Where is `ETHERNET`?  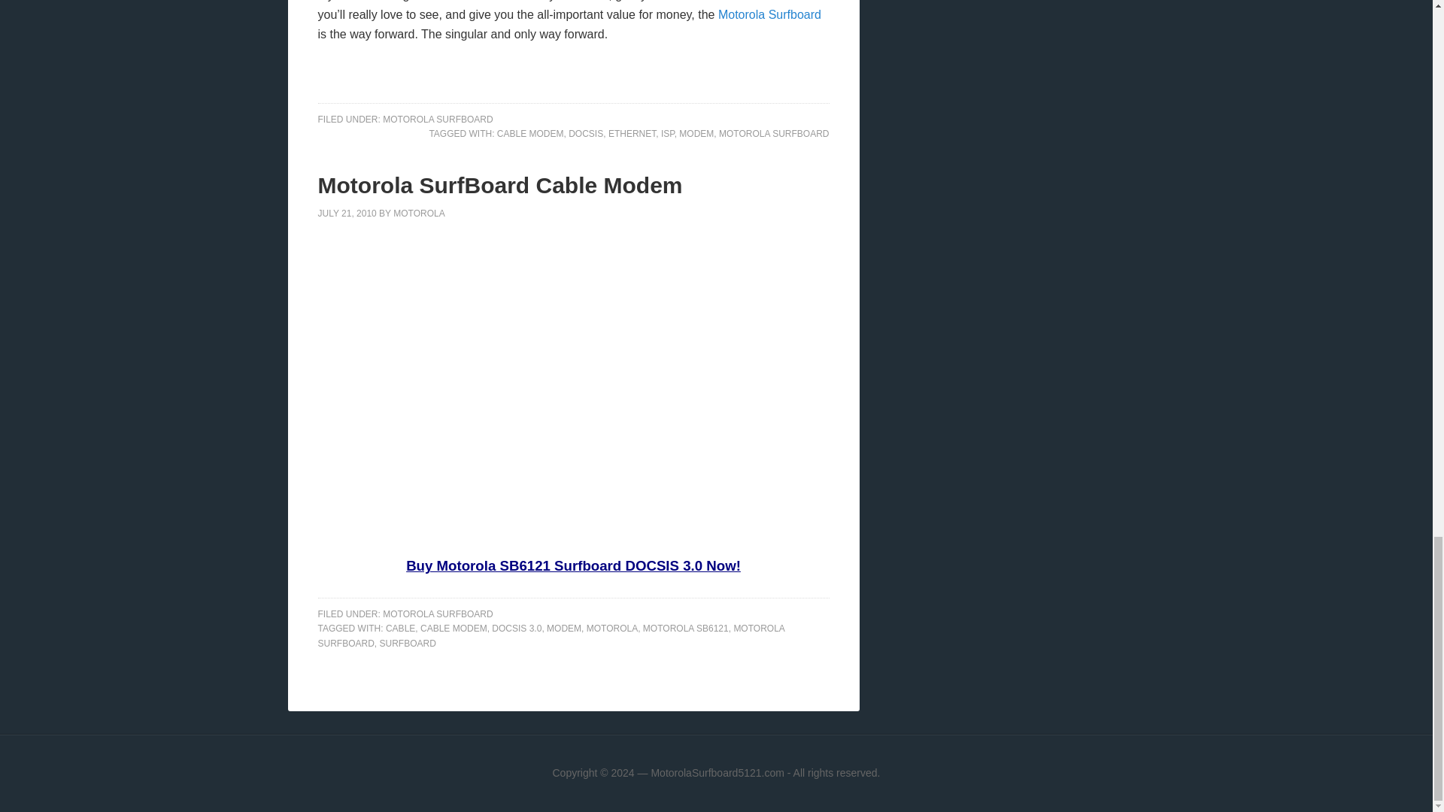 ETHERNET is located at coordinates (632, 133).